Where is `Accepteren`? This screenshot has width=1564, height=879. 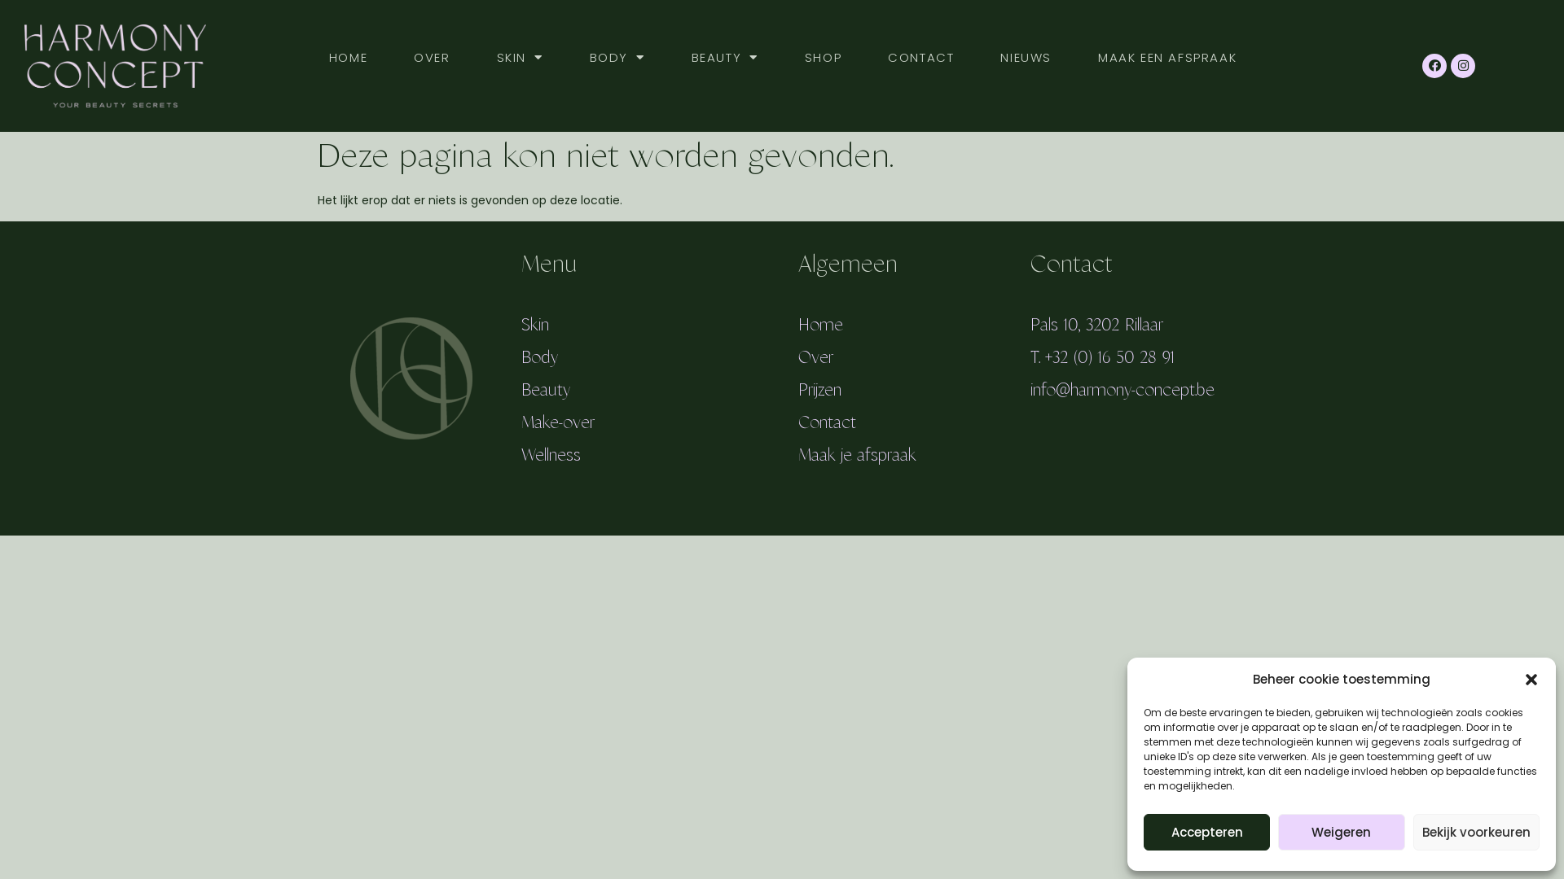
Accepteren is located at coordinates (1207, 832).